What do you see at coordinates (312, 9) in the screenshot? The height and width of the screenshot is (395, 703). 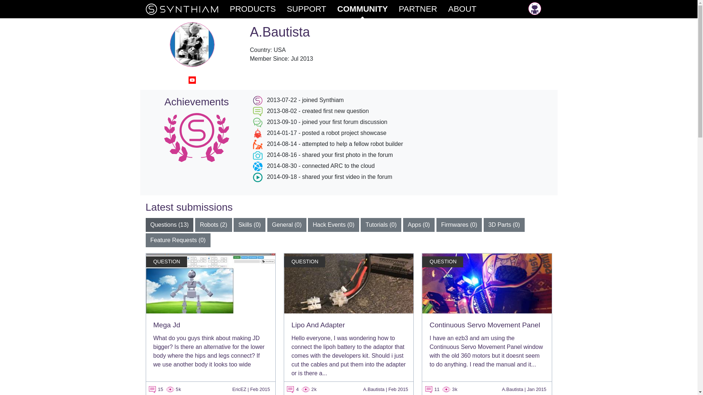 I see `SUPPORT` at bounding box center [312, 9].